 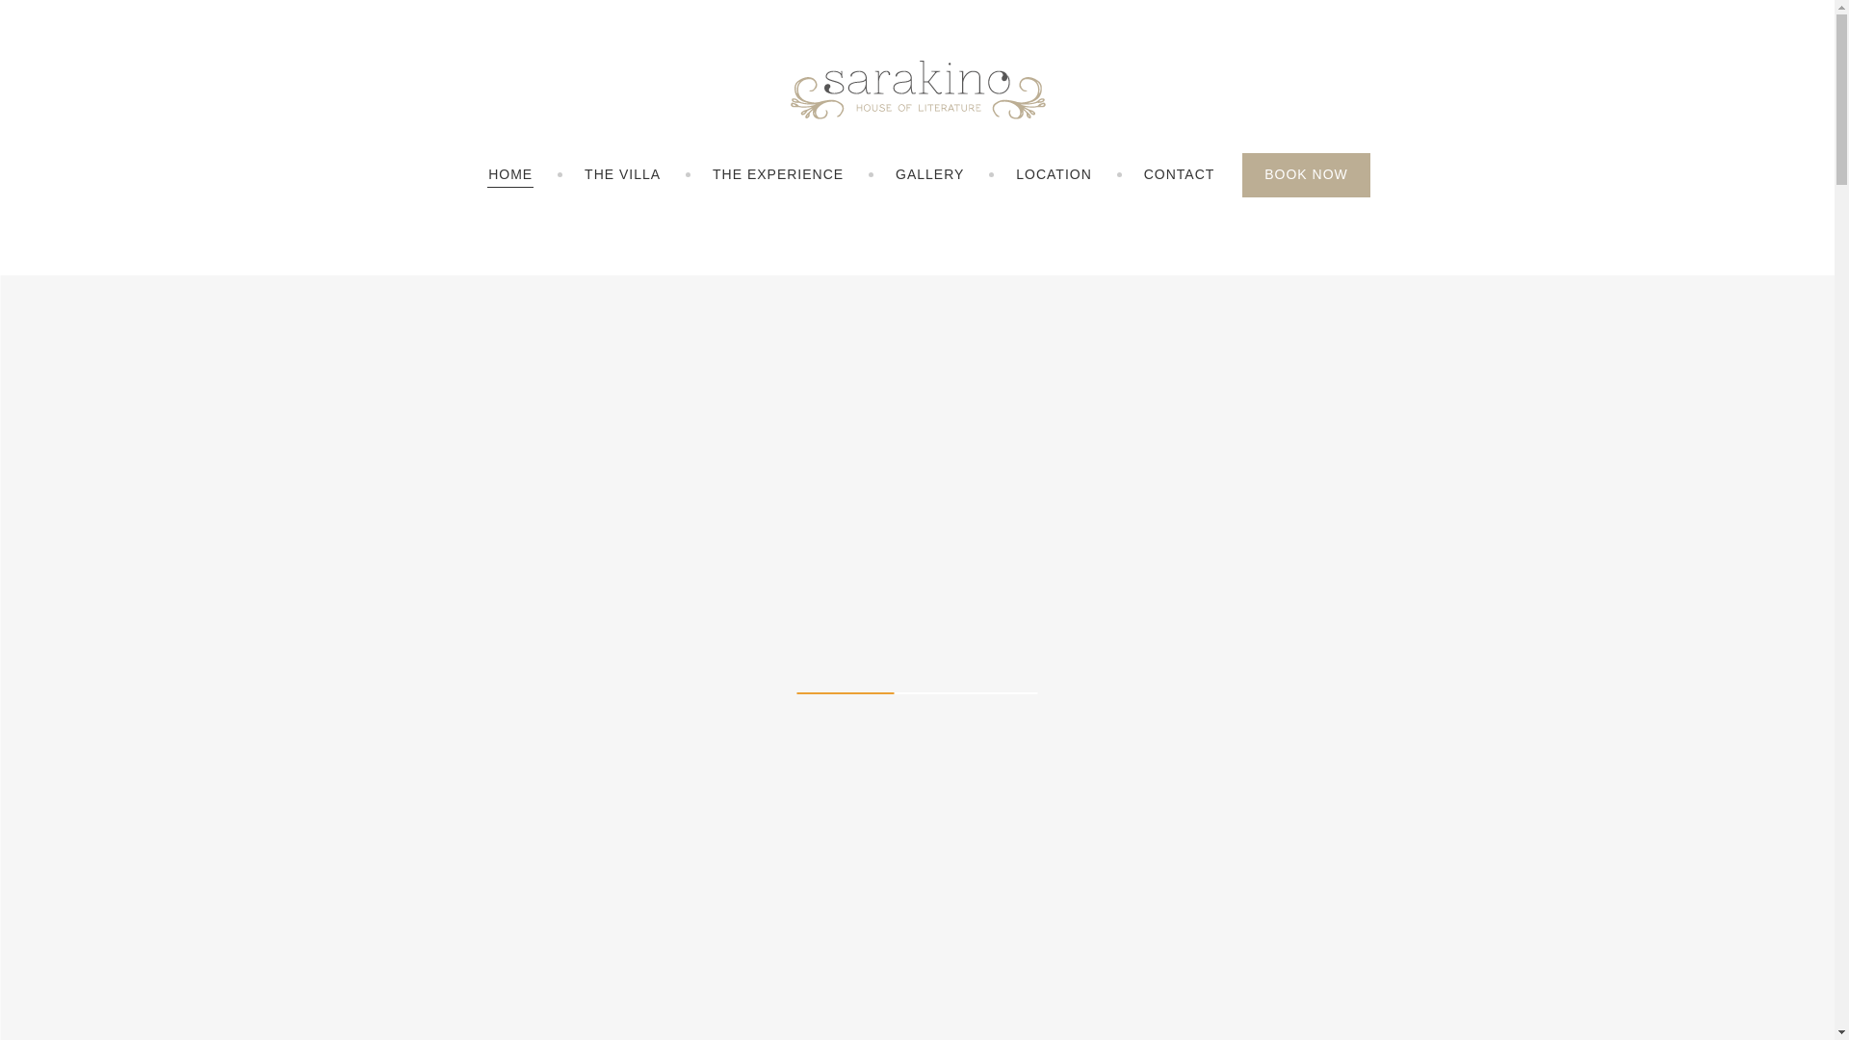 What do you see at coordinates (1054, 175) in the screenshot?
I see `LOCATION` at bounding box center [1054, 175].